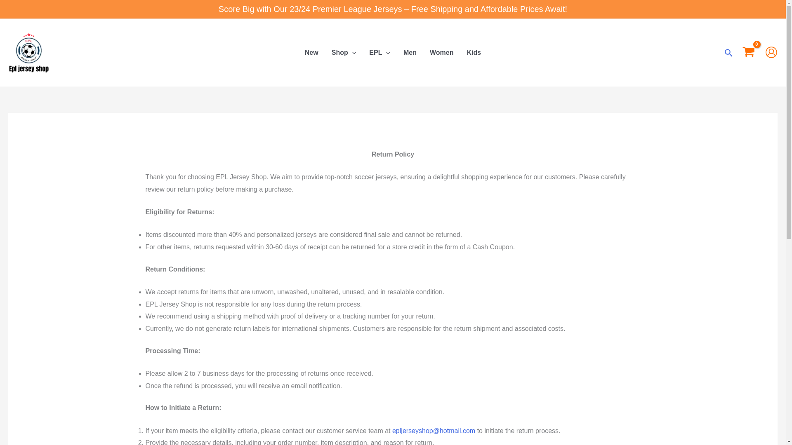  I want to click on New, so click(311, 53).